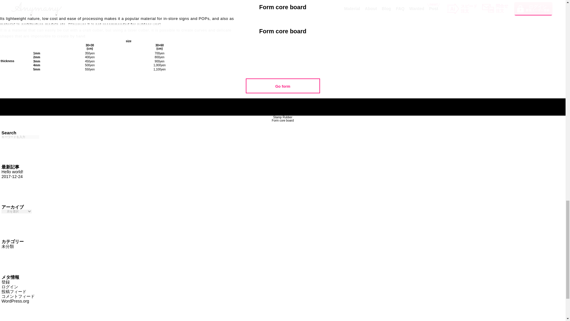 The height and width of the screenshot is (321, 570). I want to click on Go form, so click(15, 301).